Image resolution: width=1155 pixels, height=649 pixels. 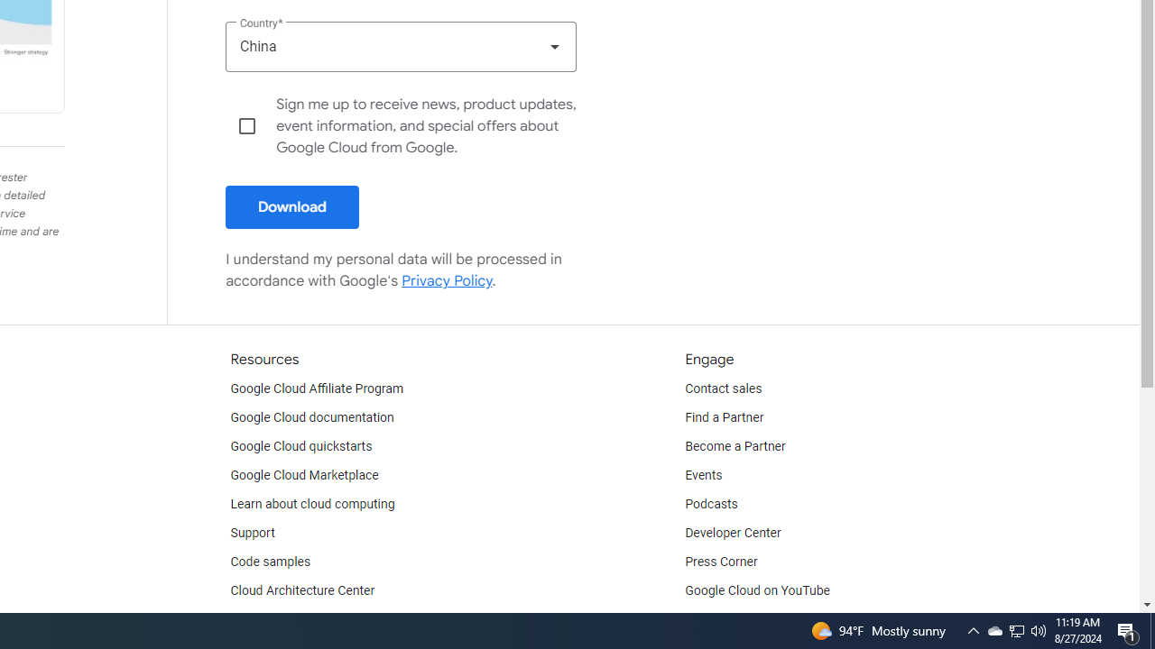 I want to click on Google Cloud on YouTube, so click(x=758, y=591).